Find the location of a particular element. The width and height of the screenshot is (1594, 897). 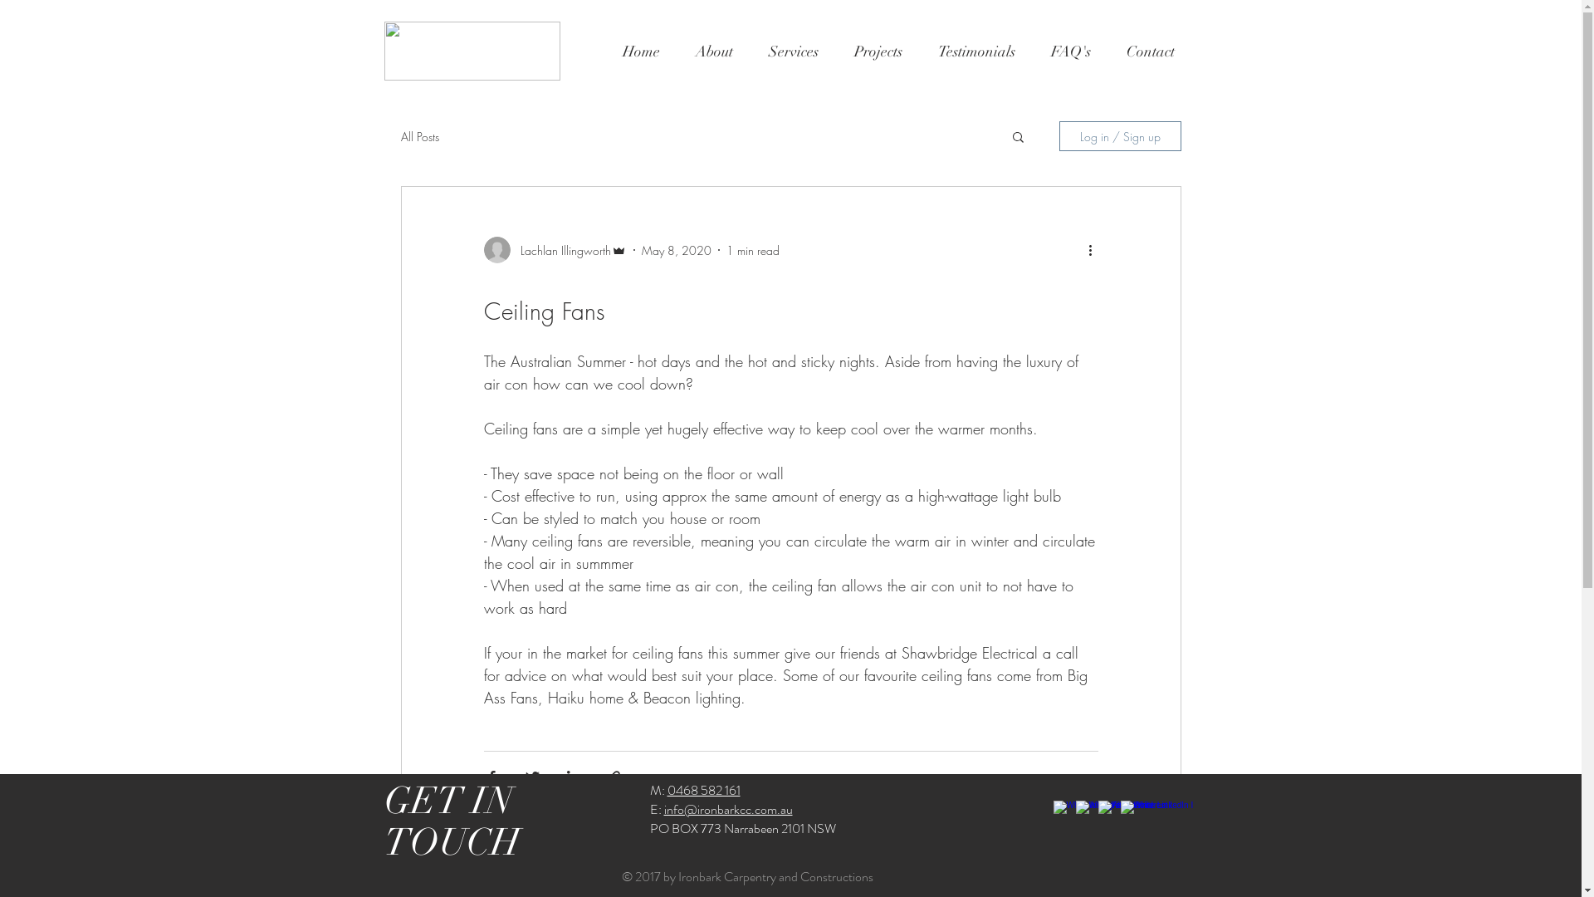

Projects is located at coordinates (878, 51).